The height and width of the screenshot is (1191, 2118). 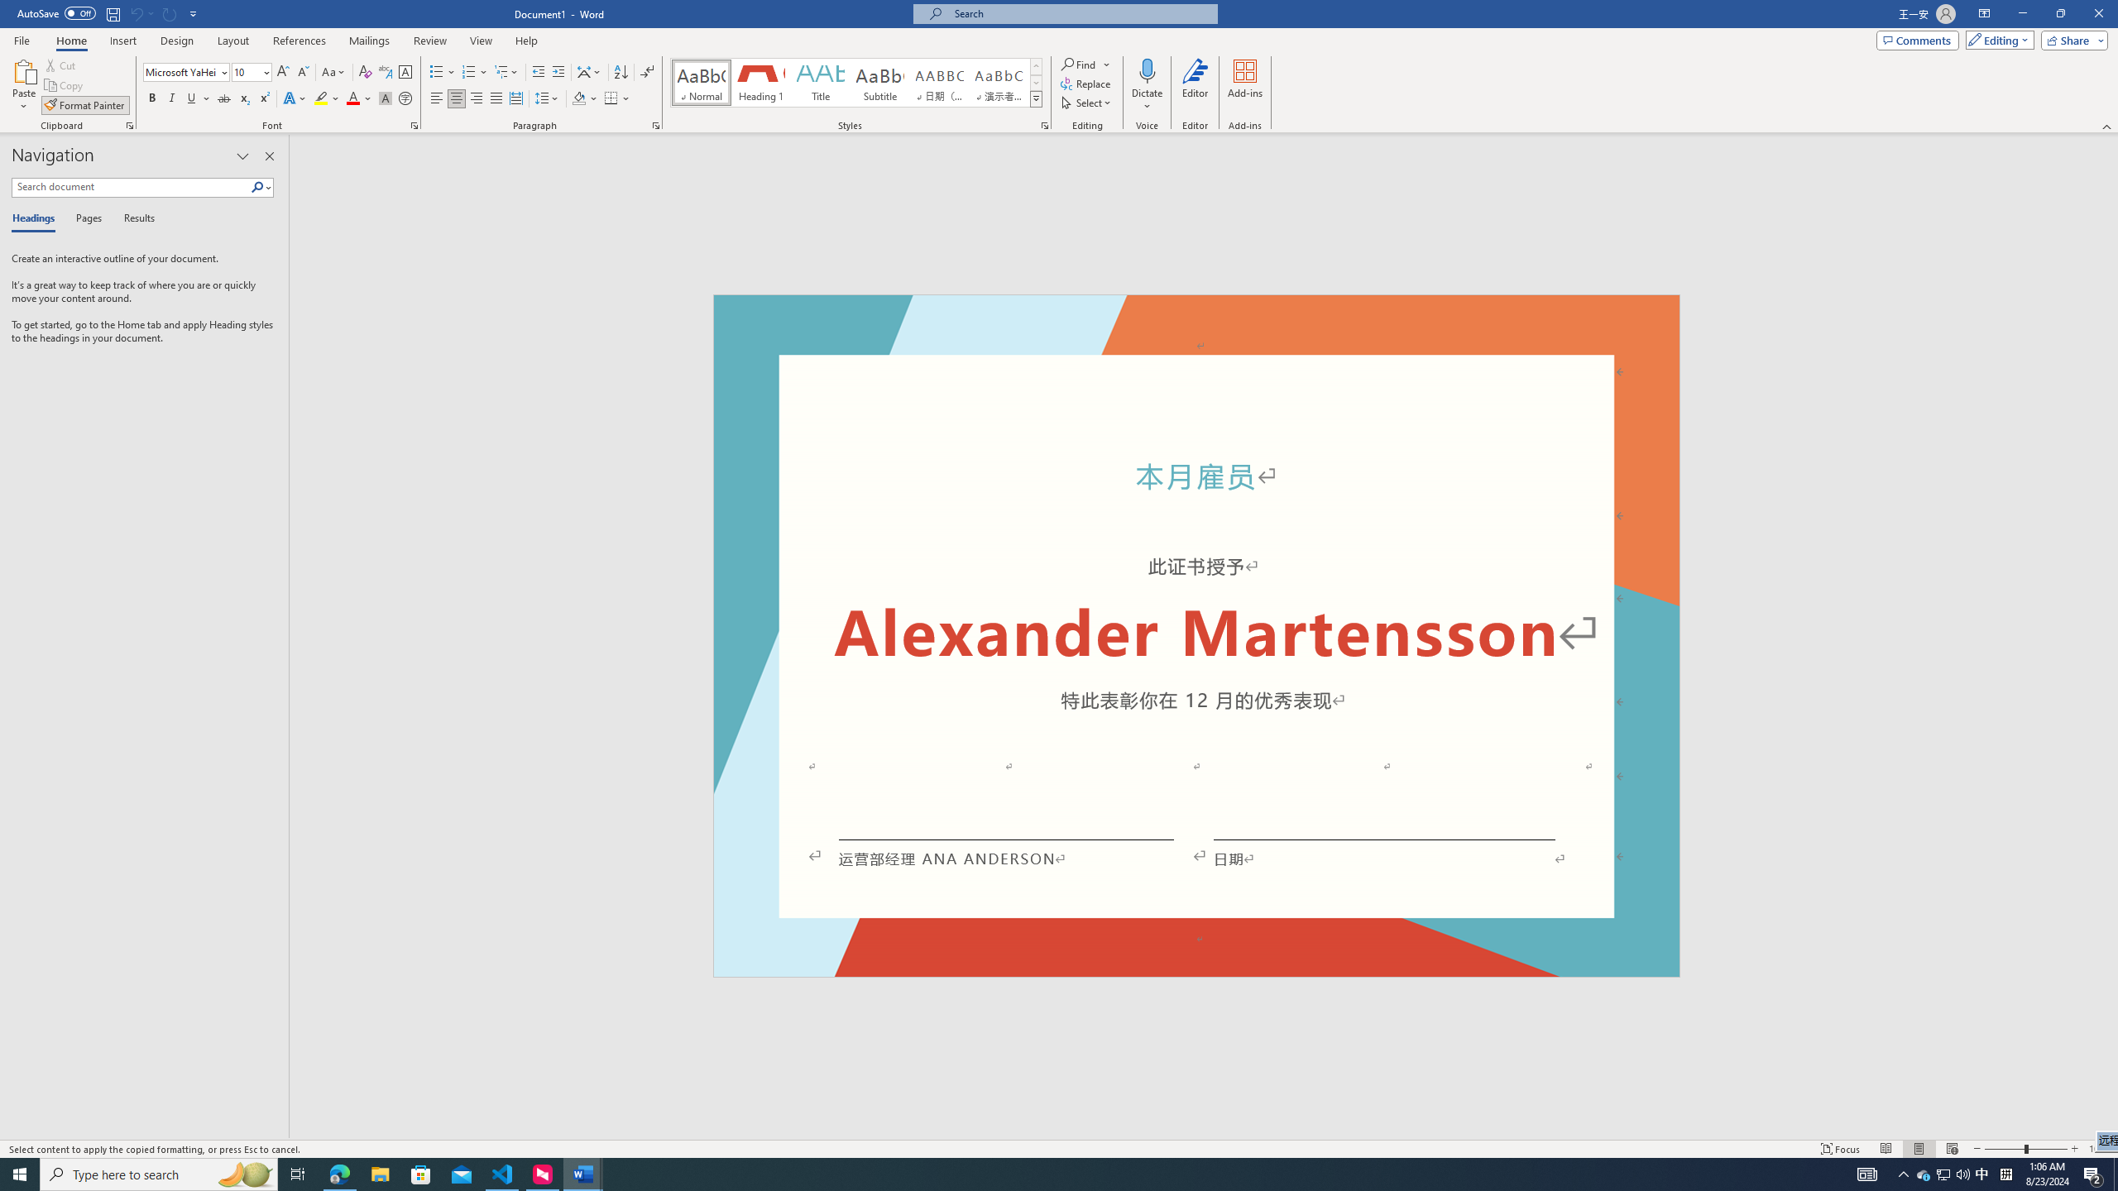 I want to click on Class: MsoCommandBar, so click(x=1059, y=1148).